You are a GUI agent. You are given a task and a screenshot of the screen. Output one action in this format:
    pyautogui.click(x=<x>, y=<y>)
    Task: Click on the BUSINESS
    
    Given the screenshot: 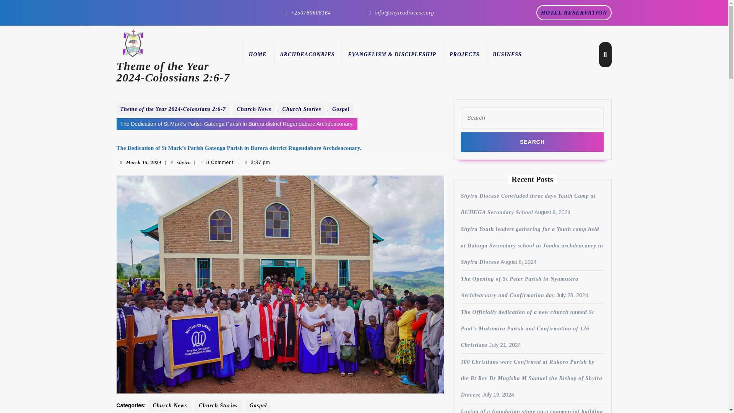 What is the action you would take?
    pyautogui.click(x=307, y=54)
    